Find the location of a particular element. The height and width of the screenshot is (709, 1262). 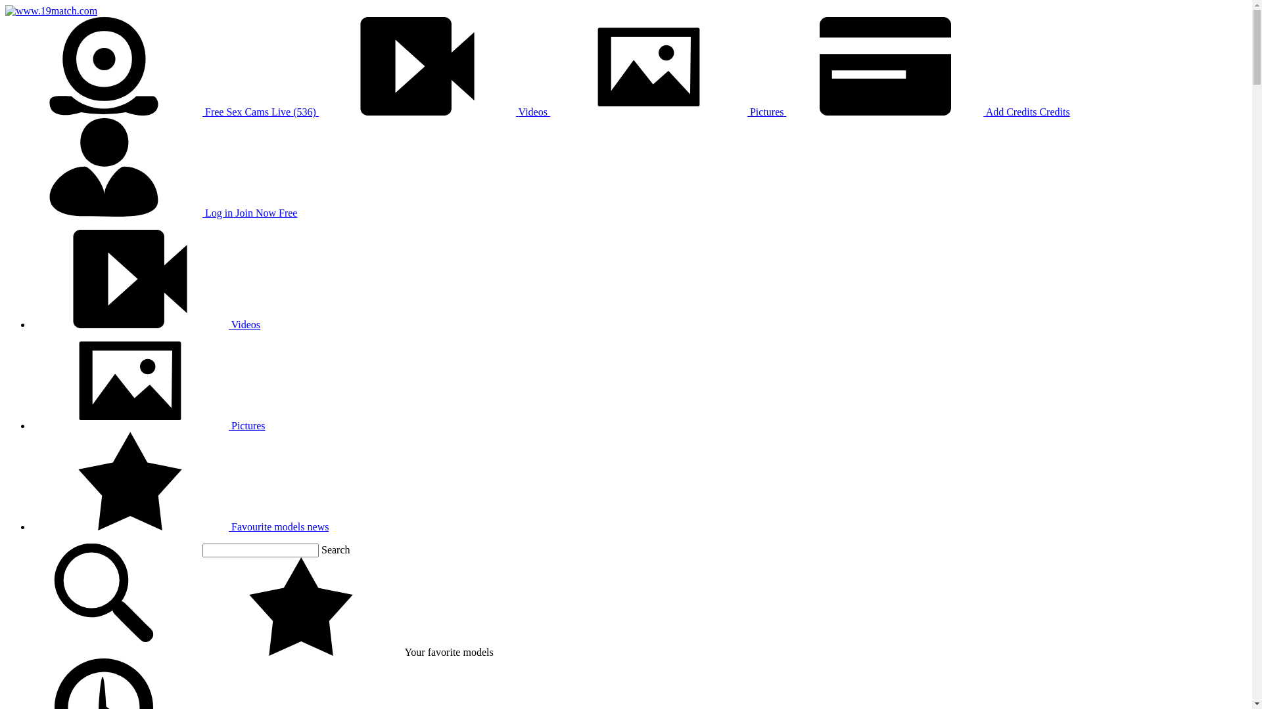

Pictures is located at coordinates (149, 425).